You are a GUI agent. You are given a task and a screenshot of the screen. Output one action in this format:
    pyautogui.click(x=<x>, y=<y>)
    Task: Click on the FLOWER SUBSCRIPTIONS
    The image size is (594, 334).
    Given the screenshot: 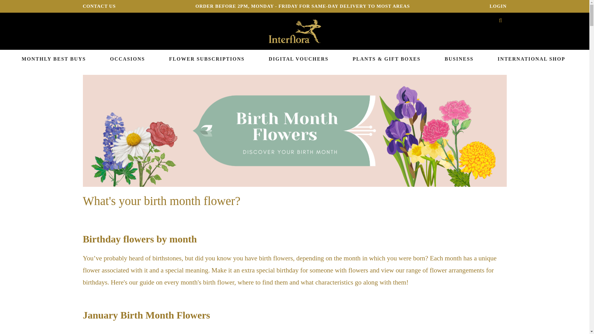 What is the action you would take?
    pyautogui.click(x=207, y=59)
    